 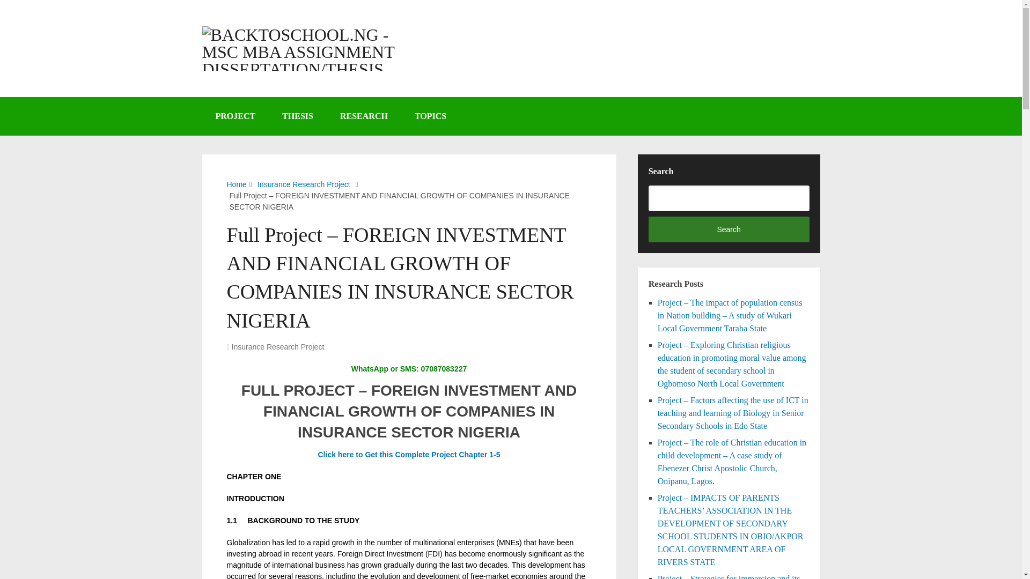 What do you see at coordinates (278, 346) in the screenshot?
I see `Insurance Research Project` at bounding box center [278, 346].